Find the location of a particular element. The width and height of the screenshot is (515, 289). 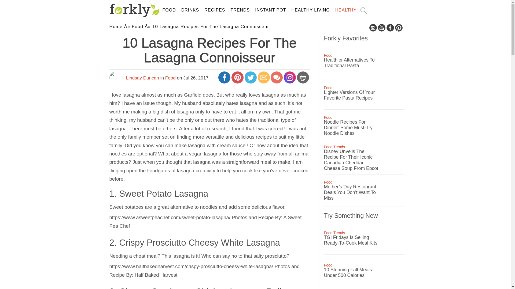

TRENDS is located at coordinates (240, 10).